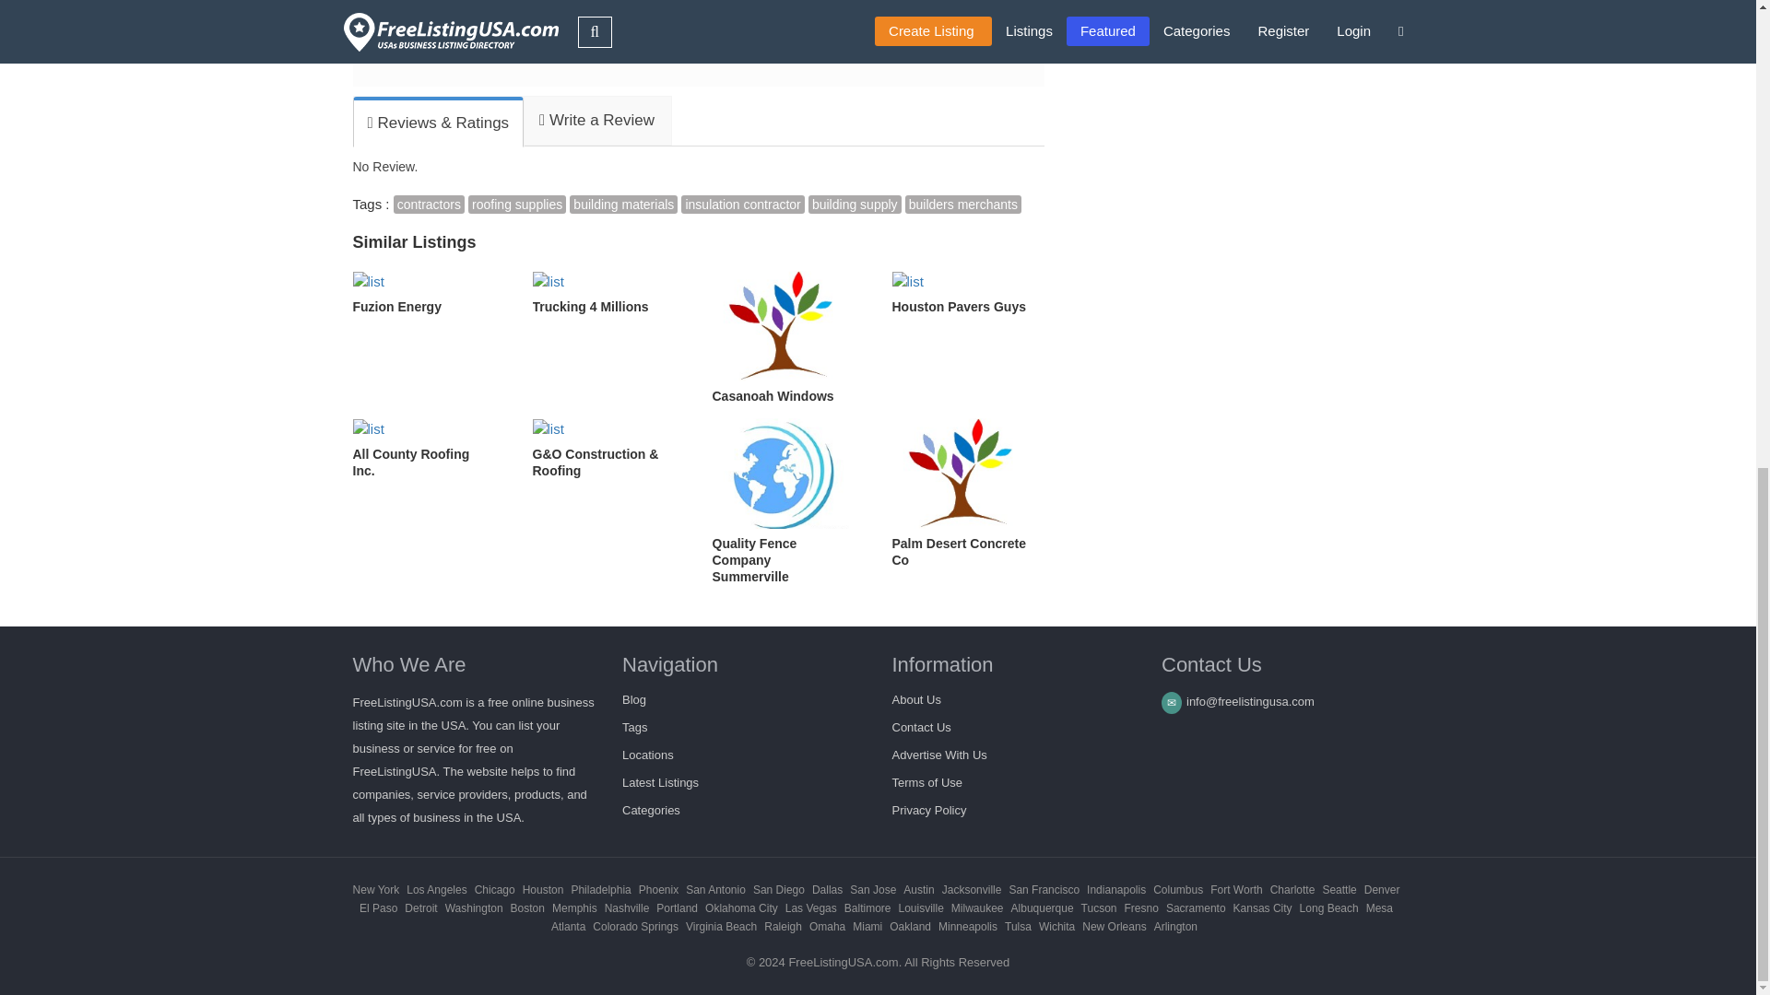  What do you see at coordinates (929, 809) in the screenshot?
I see `Privacy Policy` at bounding box center [929, 809].